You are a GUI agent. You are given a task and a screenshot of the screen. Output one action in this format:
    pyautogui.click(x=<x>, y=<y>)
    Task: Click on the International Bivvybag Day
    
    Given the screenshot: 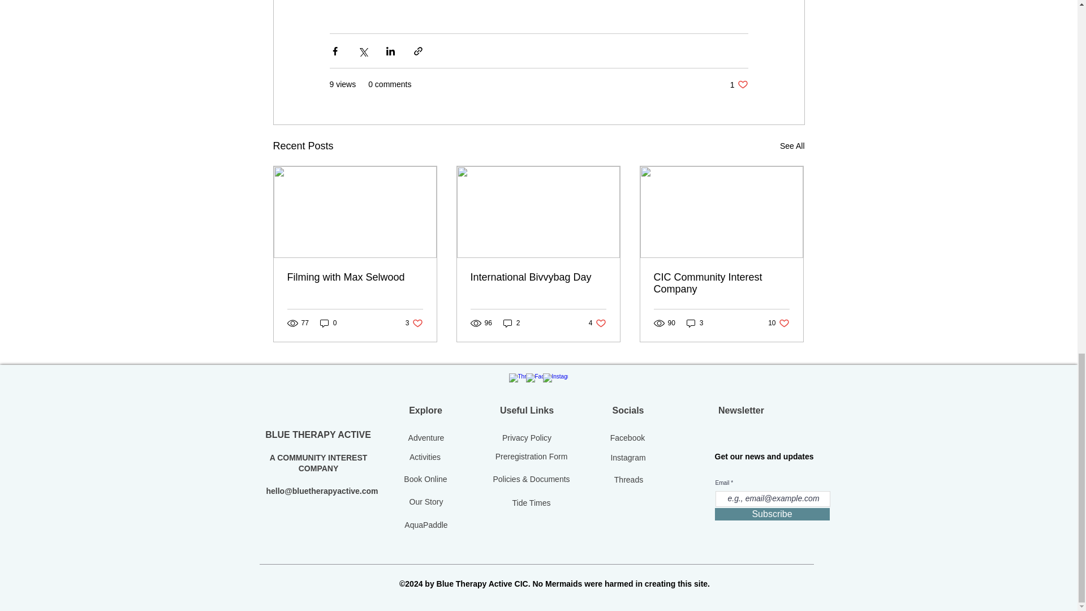 What is the action you would take?
    pyautogui.click(x=538, y=277)
    